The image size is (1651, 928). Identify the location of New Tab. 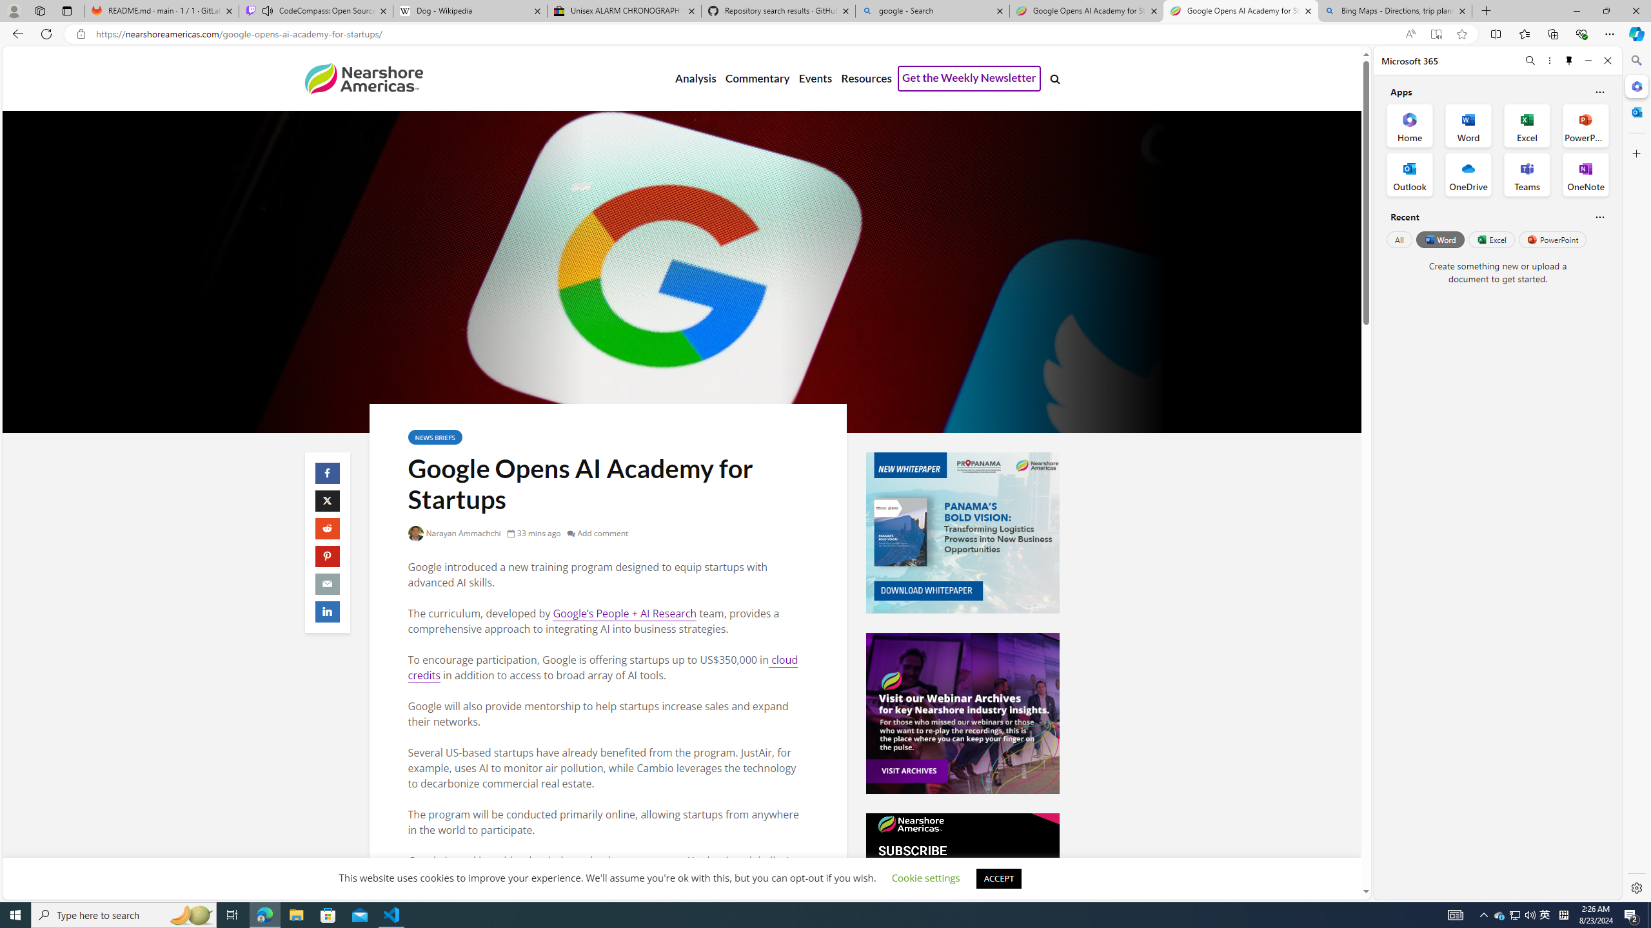
(1487, 11).